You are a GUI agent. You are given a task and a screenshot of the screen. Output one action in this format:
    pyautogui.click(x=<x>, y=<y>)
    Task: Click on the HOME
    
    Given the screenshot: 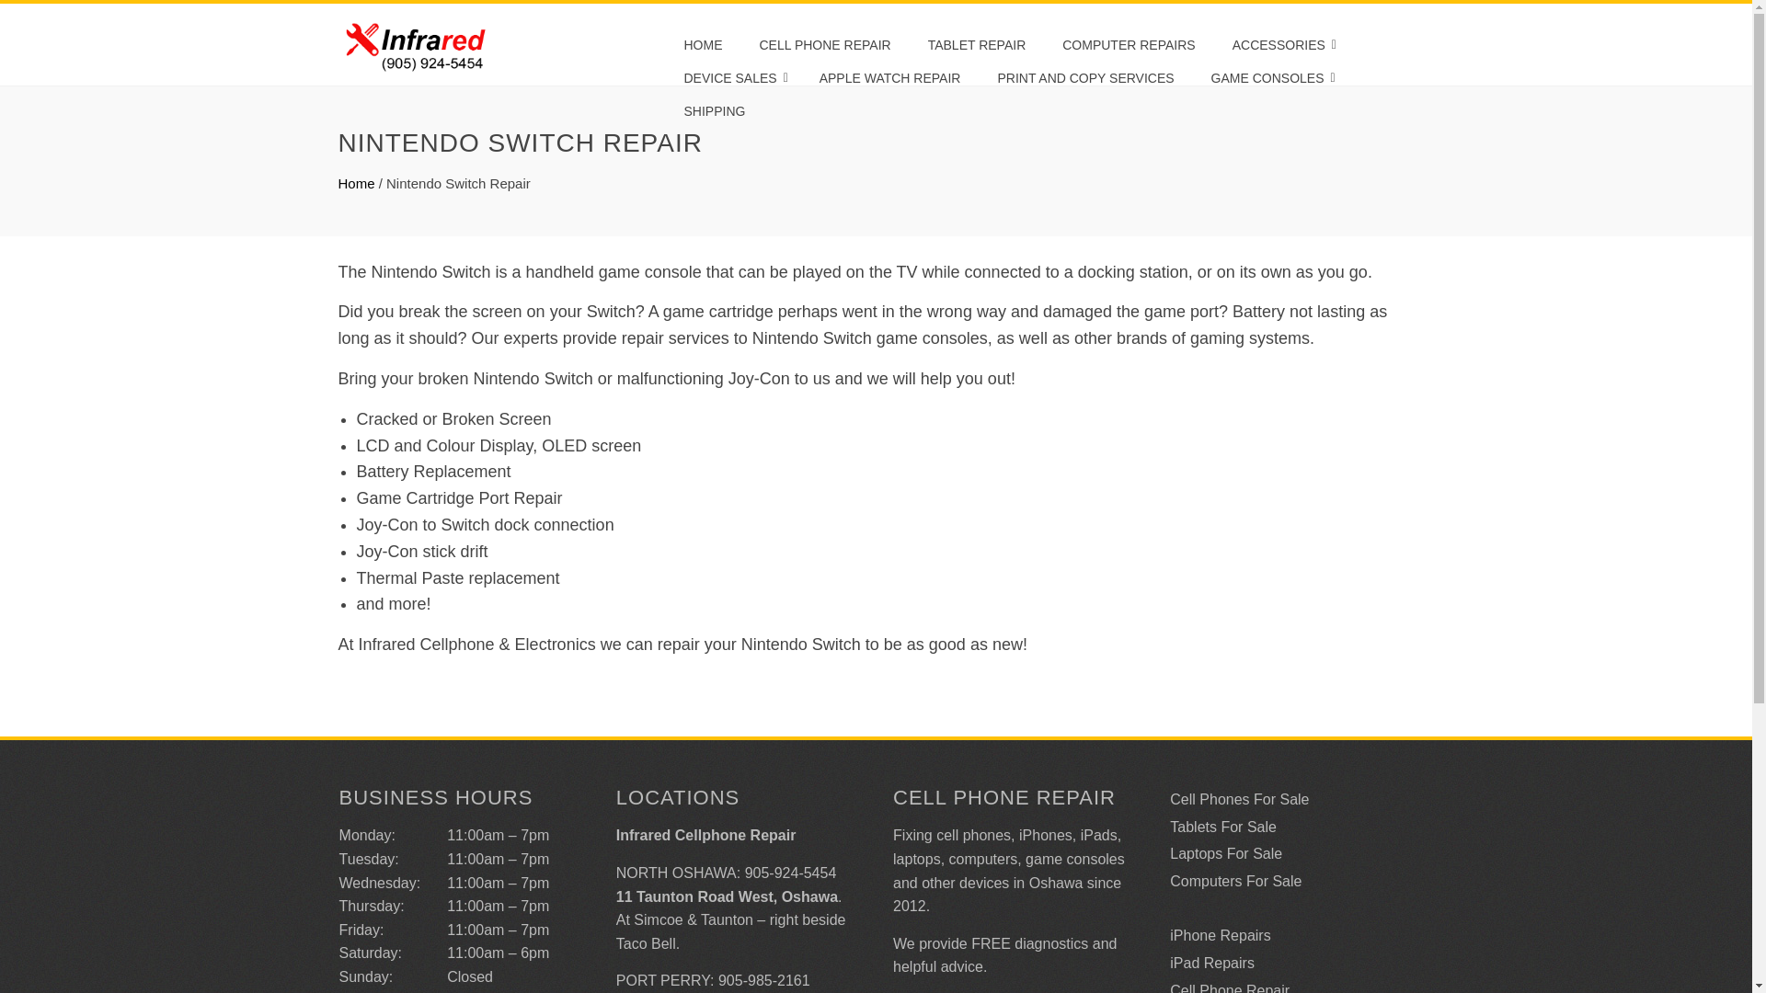 What is the action you would take?
    pyautogui.click(x=703, y=44)
    